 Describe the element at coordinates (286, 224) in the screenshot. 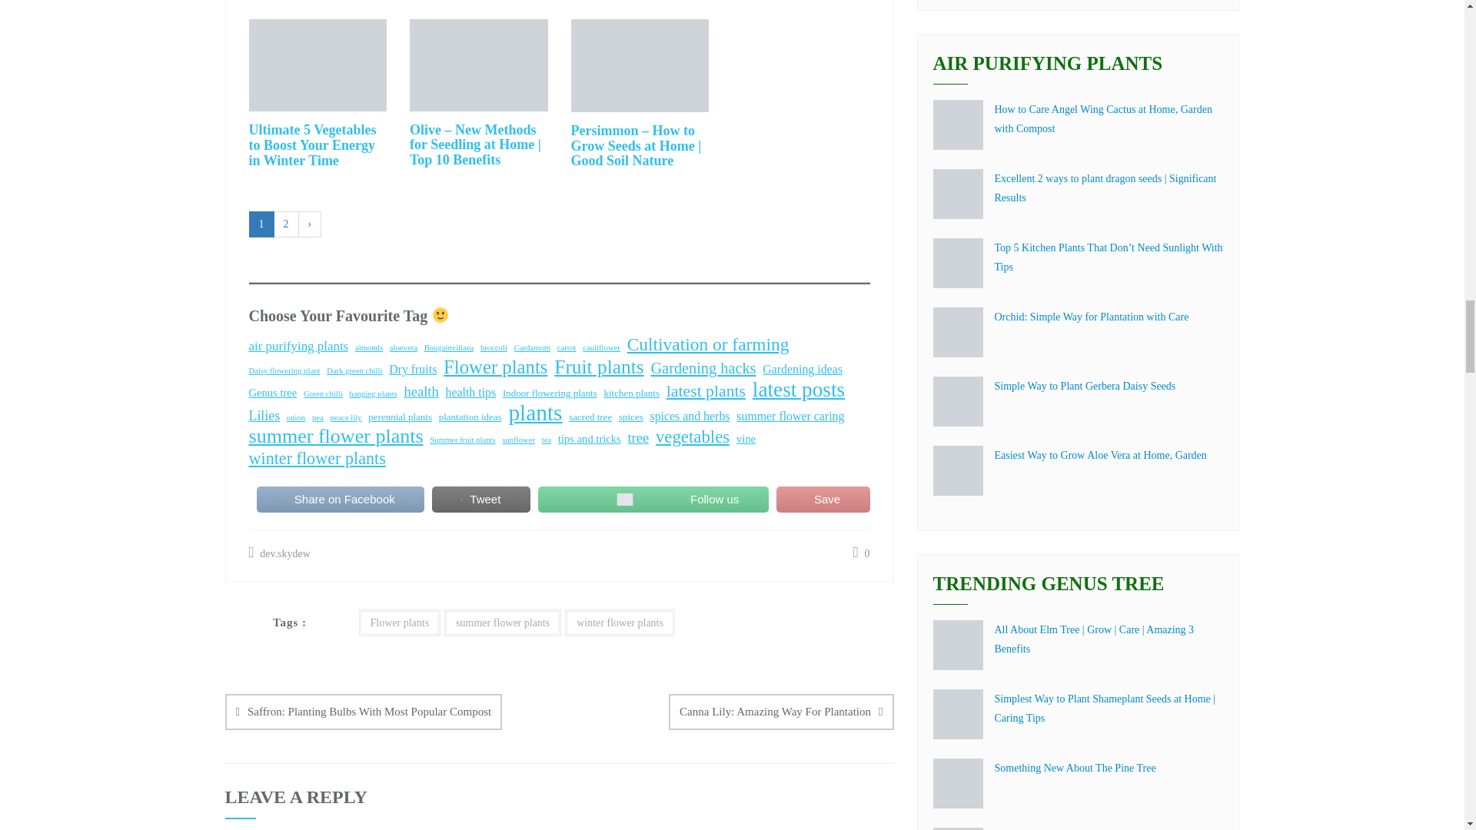

I see `Go to page 2` at that location.